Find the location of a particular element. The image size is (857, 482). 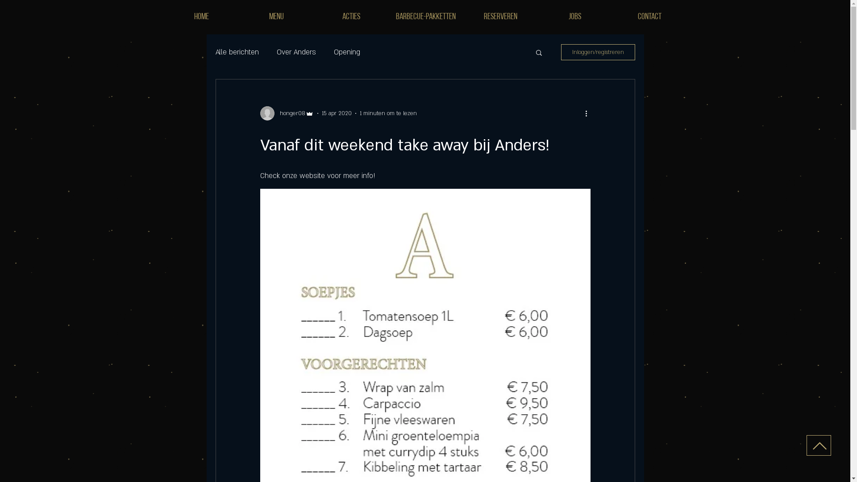

Opening is located at coordinates (347, 53).